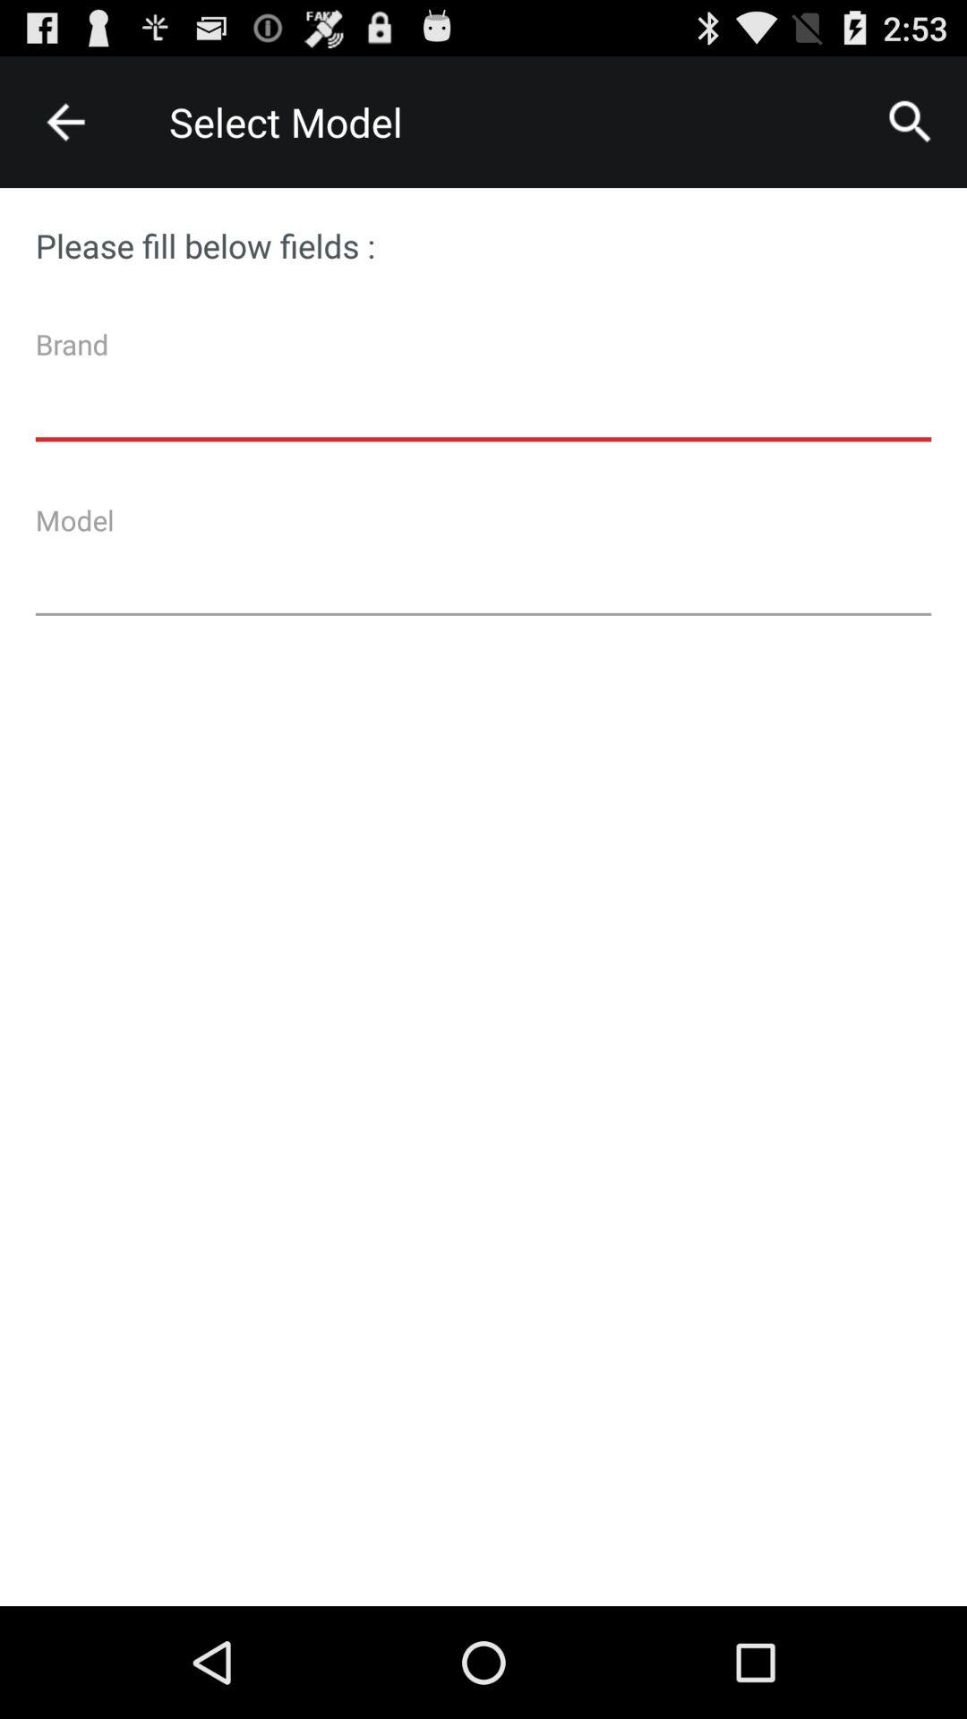 This screenshot has width=967, height=1719. I want to click on launch icon next to the select model icon, so click(910, 122).